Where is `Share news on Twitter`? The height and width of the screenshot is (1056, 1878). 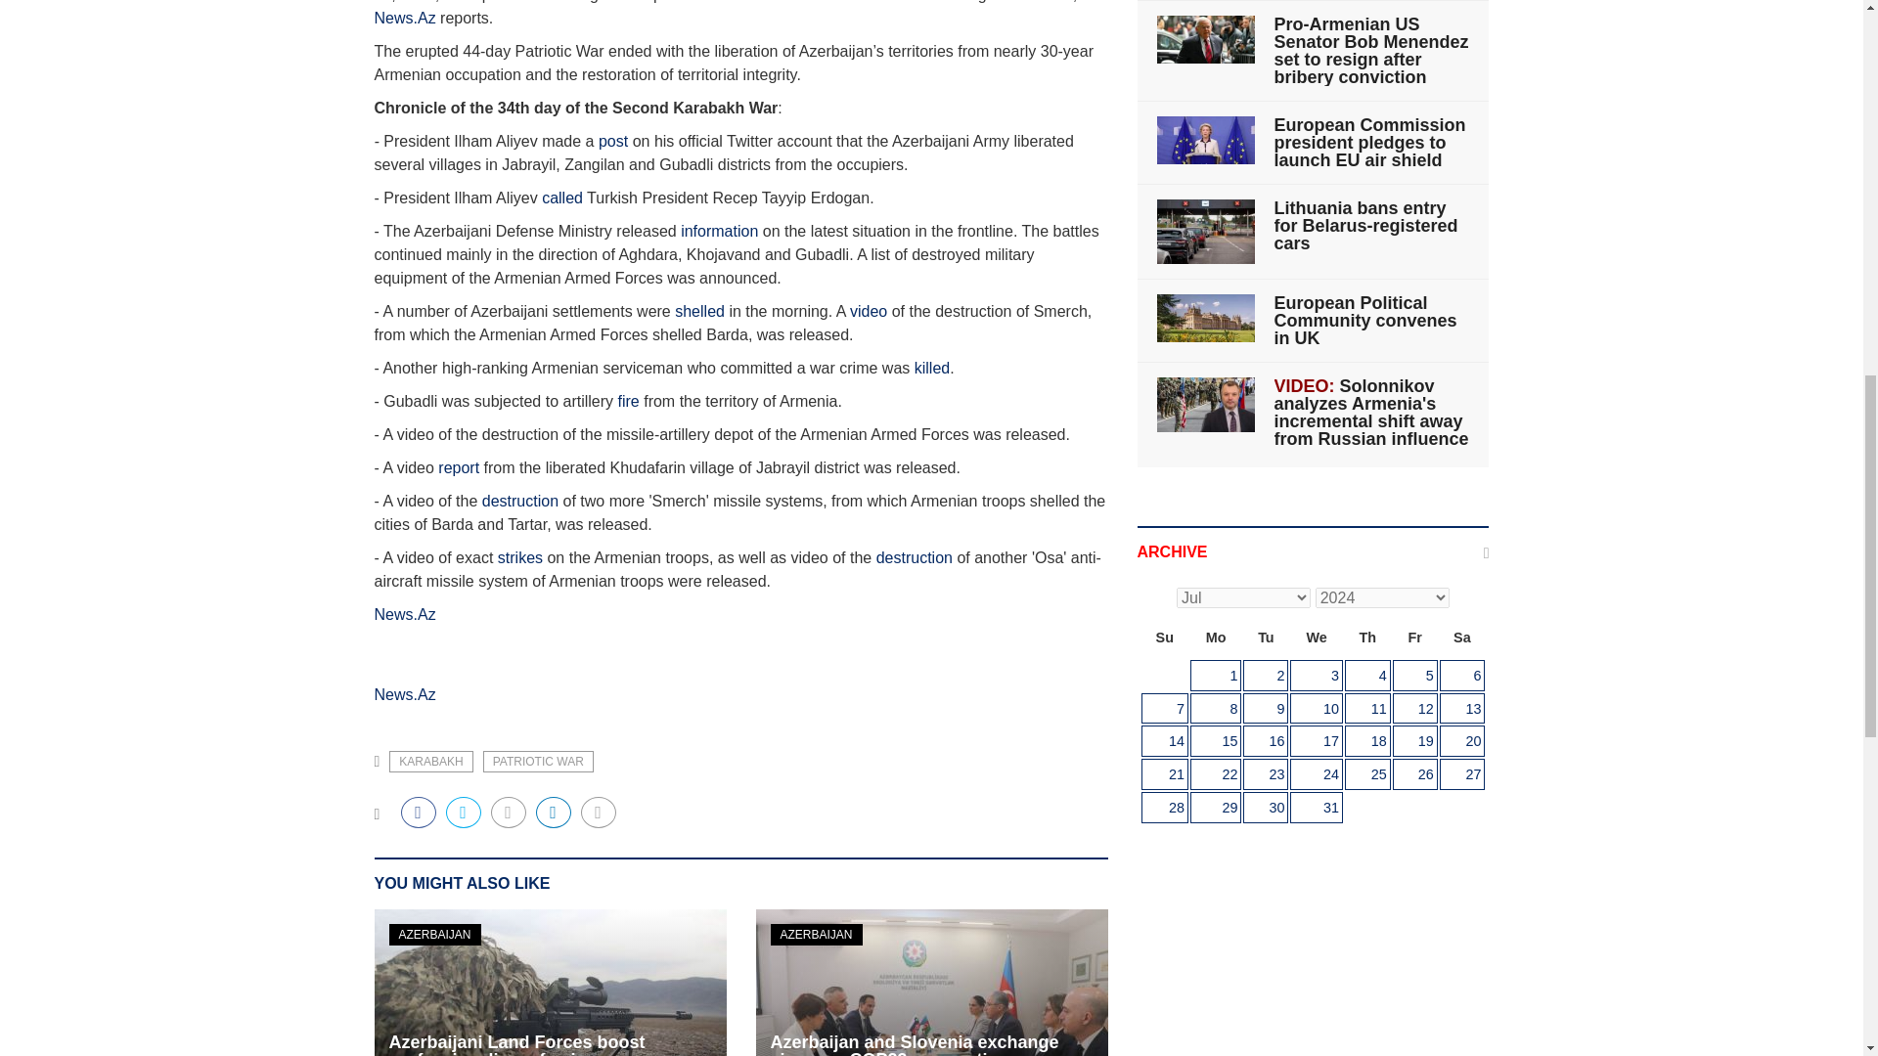
Share news on Twitter is located at coordinates (464, 812).